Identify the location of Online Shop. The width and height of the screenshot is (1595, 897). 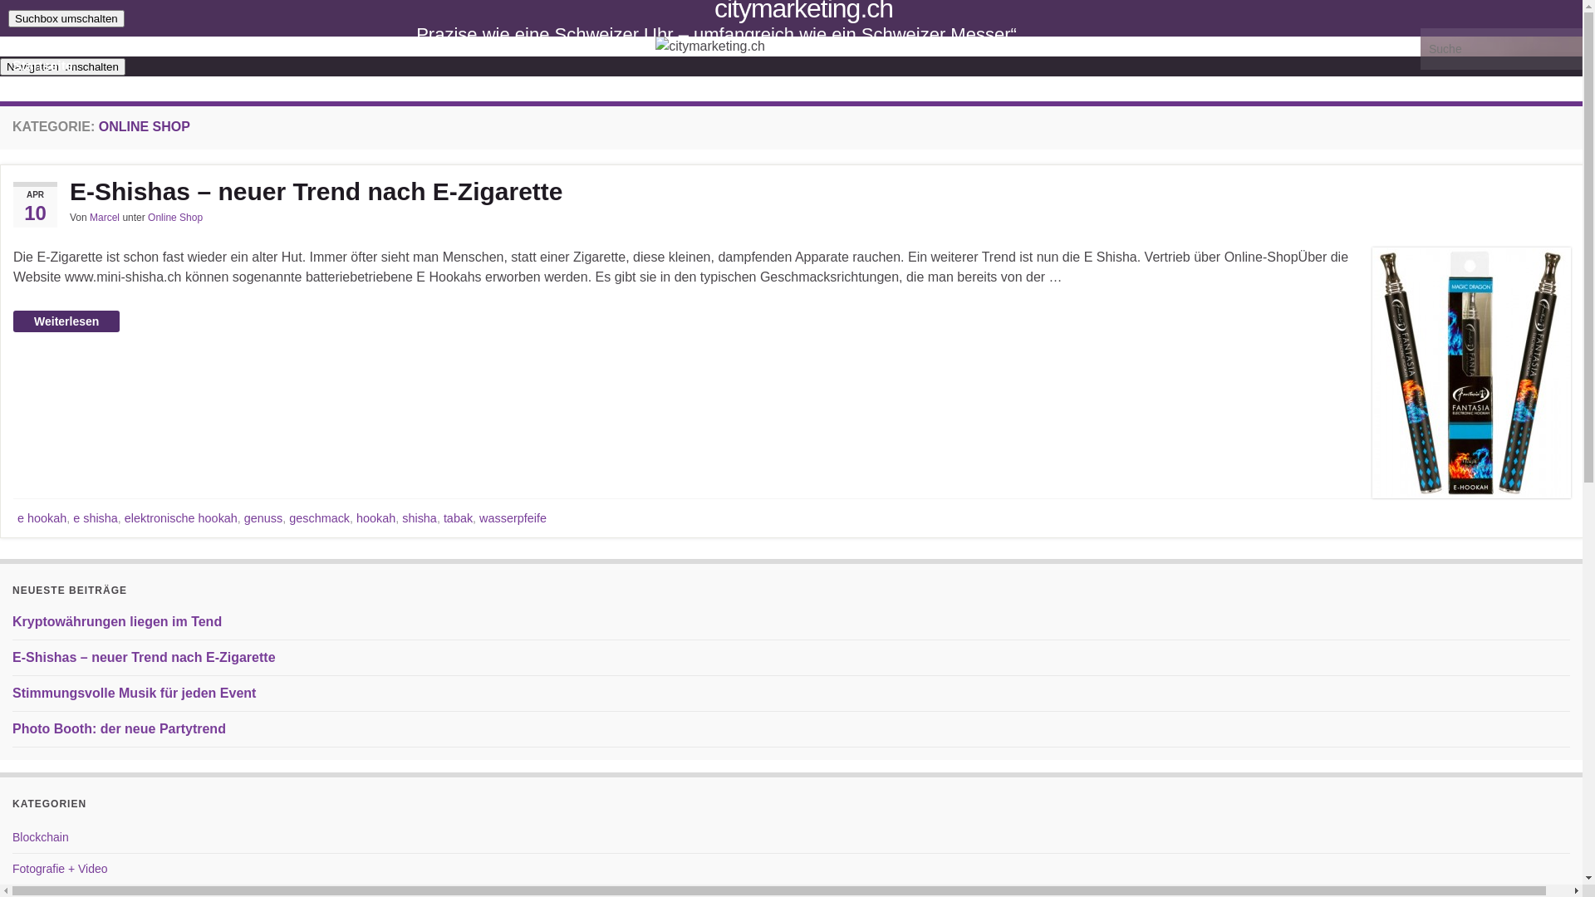
(175, 218).